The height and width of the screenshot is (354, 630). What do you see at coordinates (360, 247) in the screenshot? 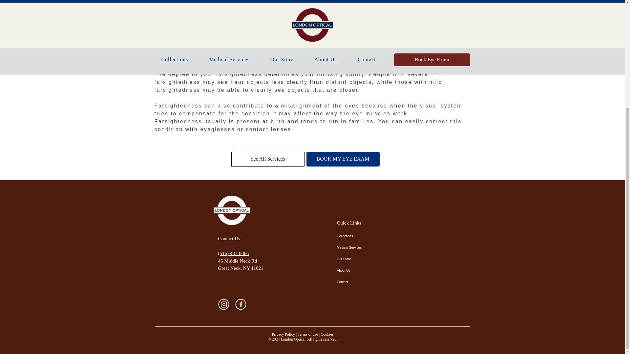
I see `Medical Services` at bounding box center [360, 247].